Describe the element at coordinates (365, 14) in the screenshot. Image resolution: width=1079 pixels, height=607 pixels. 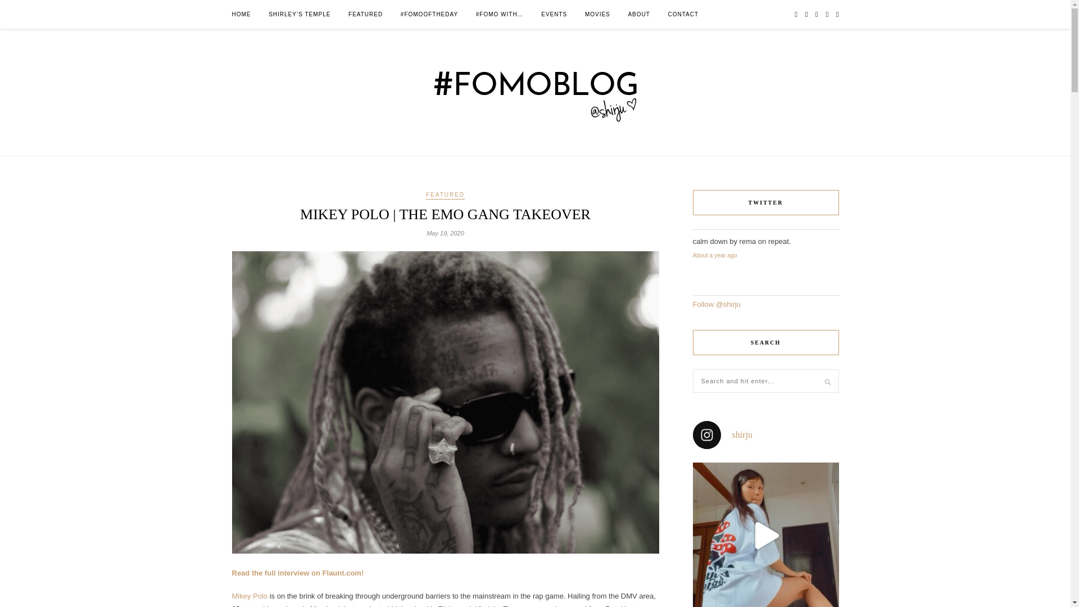
I see `FEATURED` at that location.